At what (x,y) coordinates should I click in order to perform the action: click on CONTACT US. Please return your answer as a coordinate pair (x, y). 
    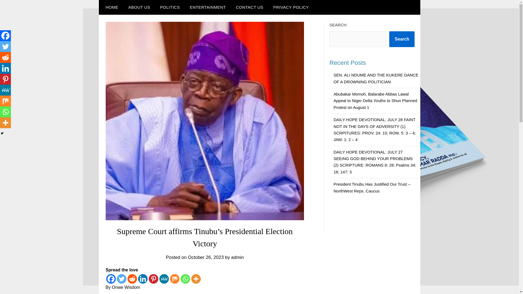
    Looking at the image, I should click on (250, 7).